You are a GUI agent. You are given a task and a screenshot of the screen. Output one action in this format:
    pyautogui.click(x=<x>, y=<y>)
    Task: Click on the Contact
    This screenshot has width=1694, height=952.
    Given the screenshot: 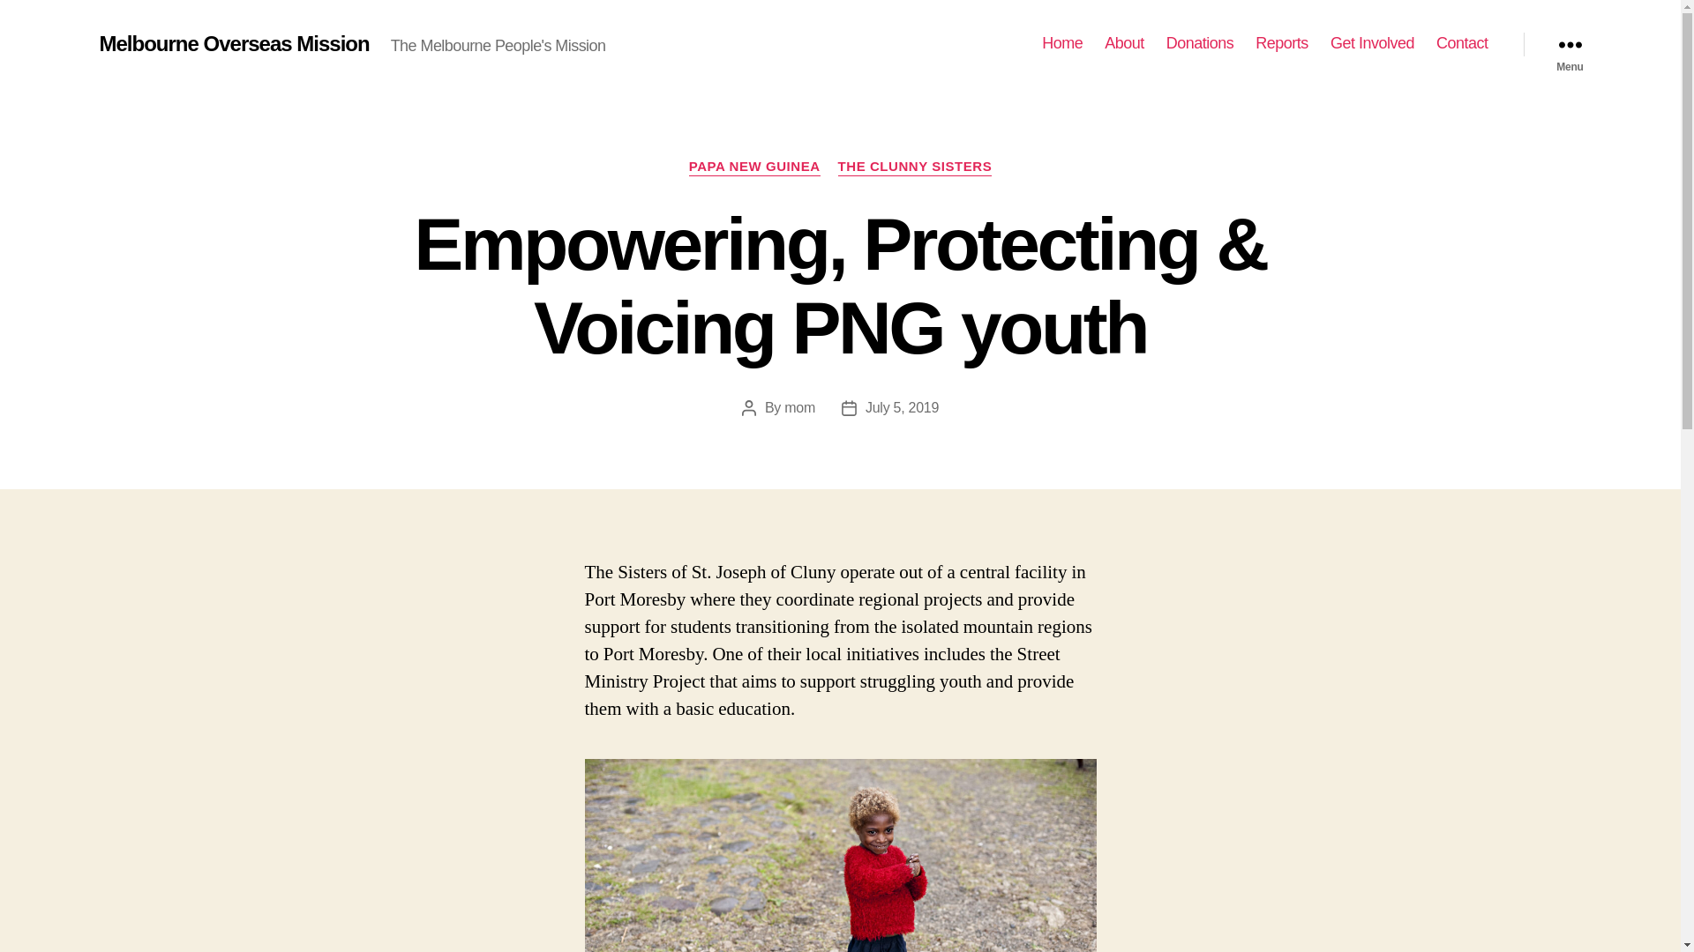 What is the action you would take?
    pyautogui.click(x=1463, y=44)
    